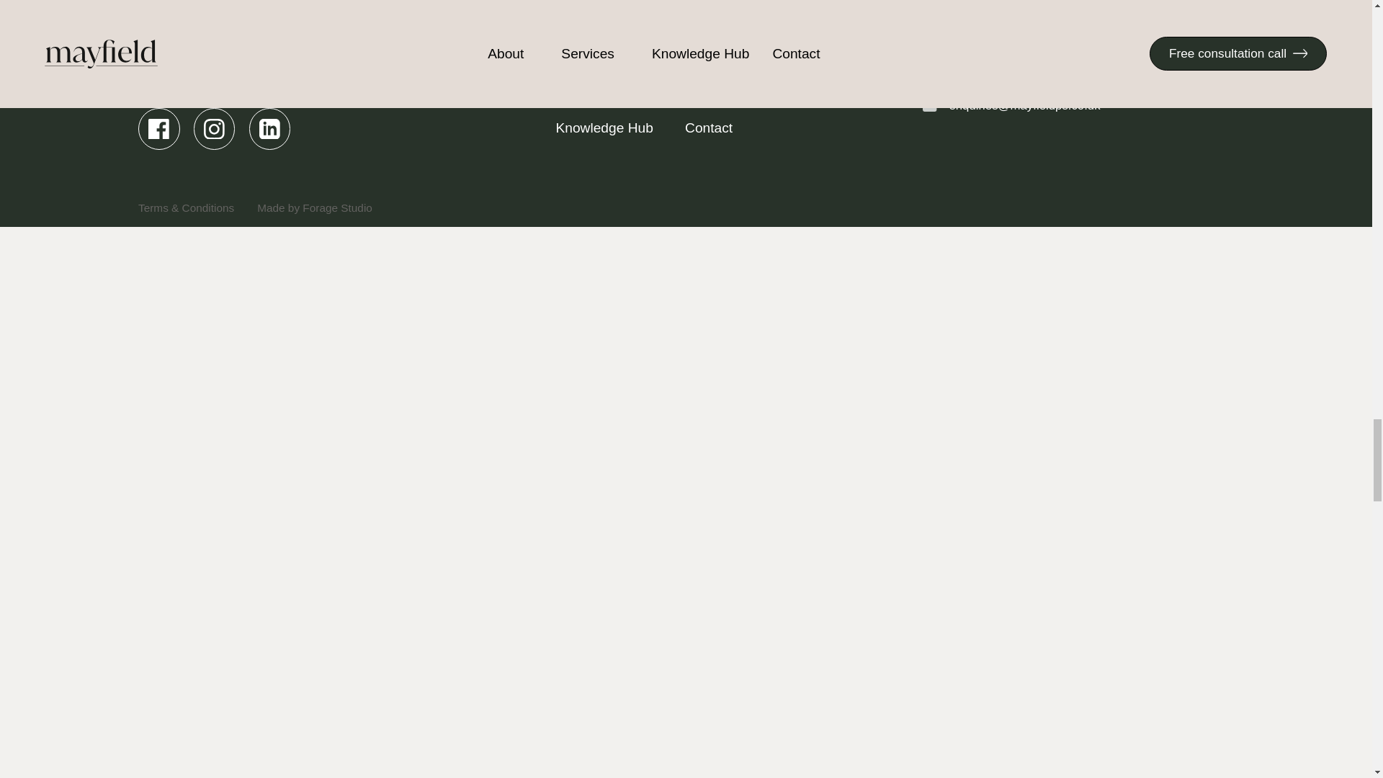 The width and height of the screenshot is (1383, 778). I want to click on About, so click(614, 98).